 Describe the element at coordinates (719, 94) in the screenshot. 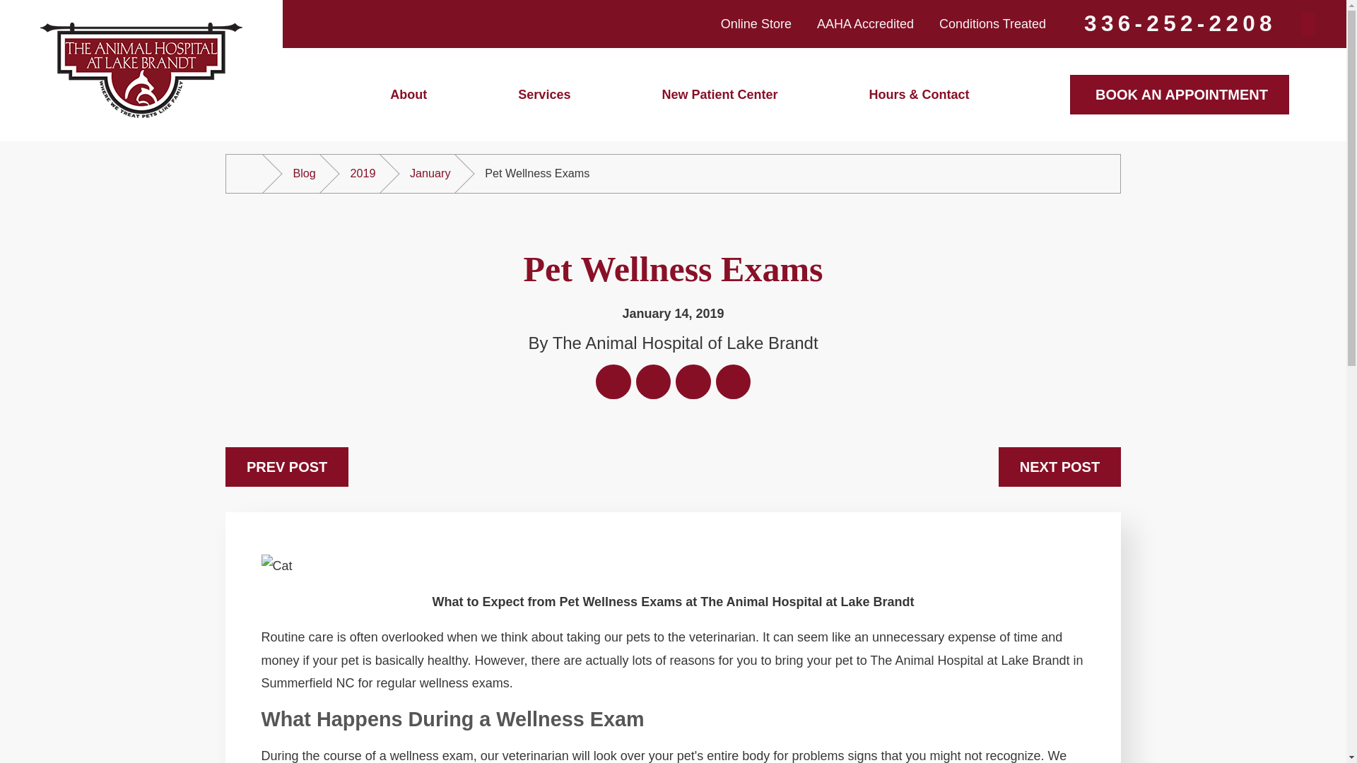

I see `New Patient Center` at that location.